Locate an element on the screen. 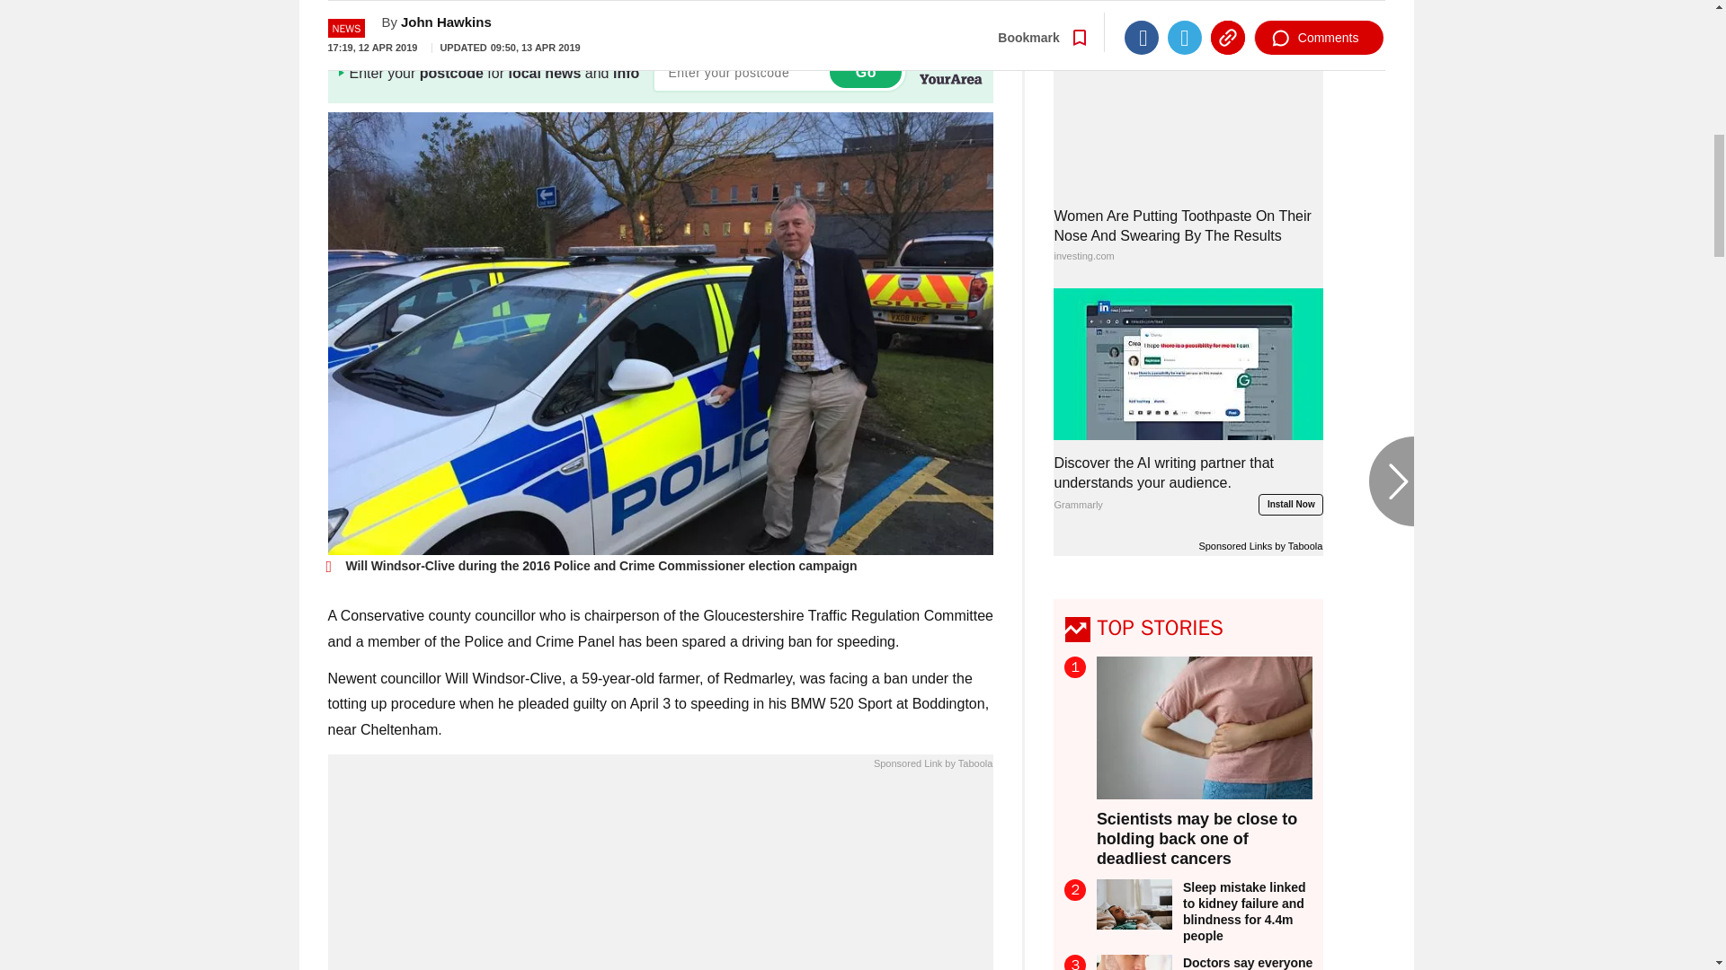 The height and width of the screenshot is (970, 1726). Comments is located at coordinates (1319, 2).